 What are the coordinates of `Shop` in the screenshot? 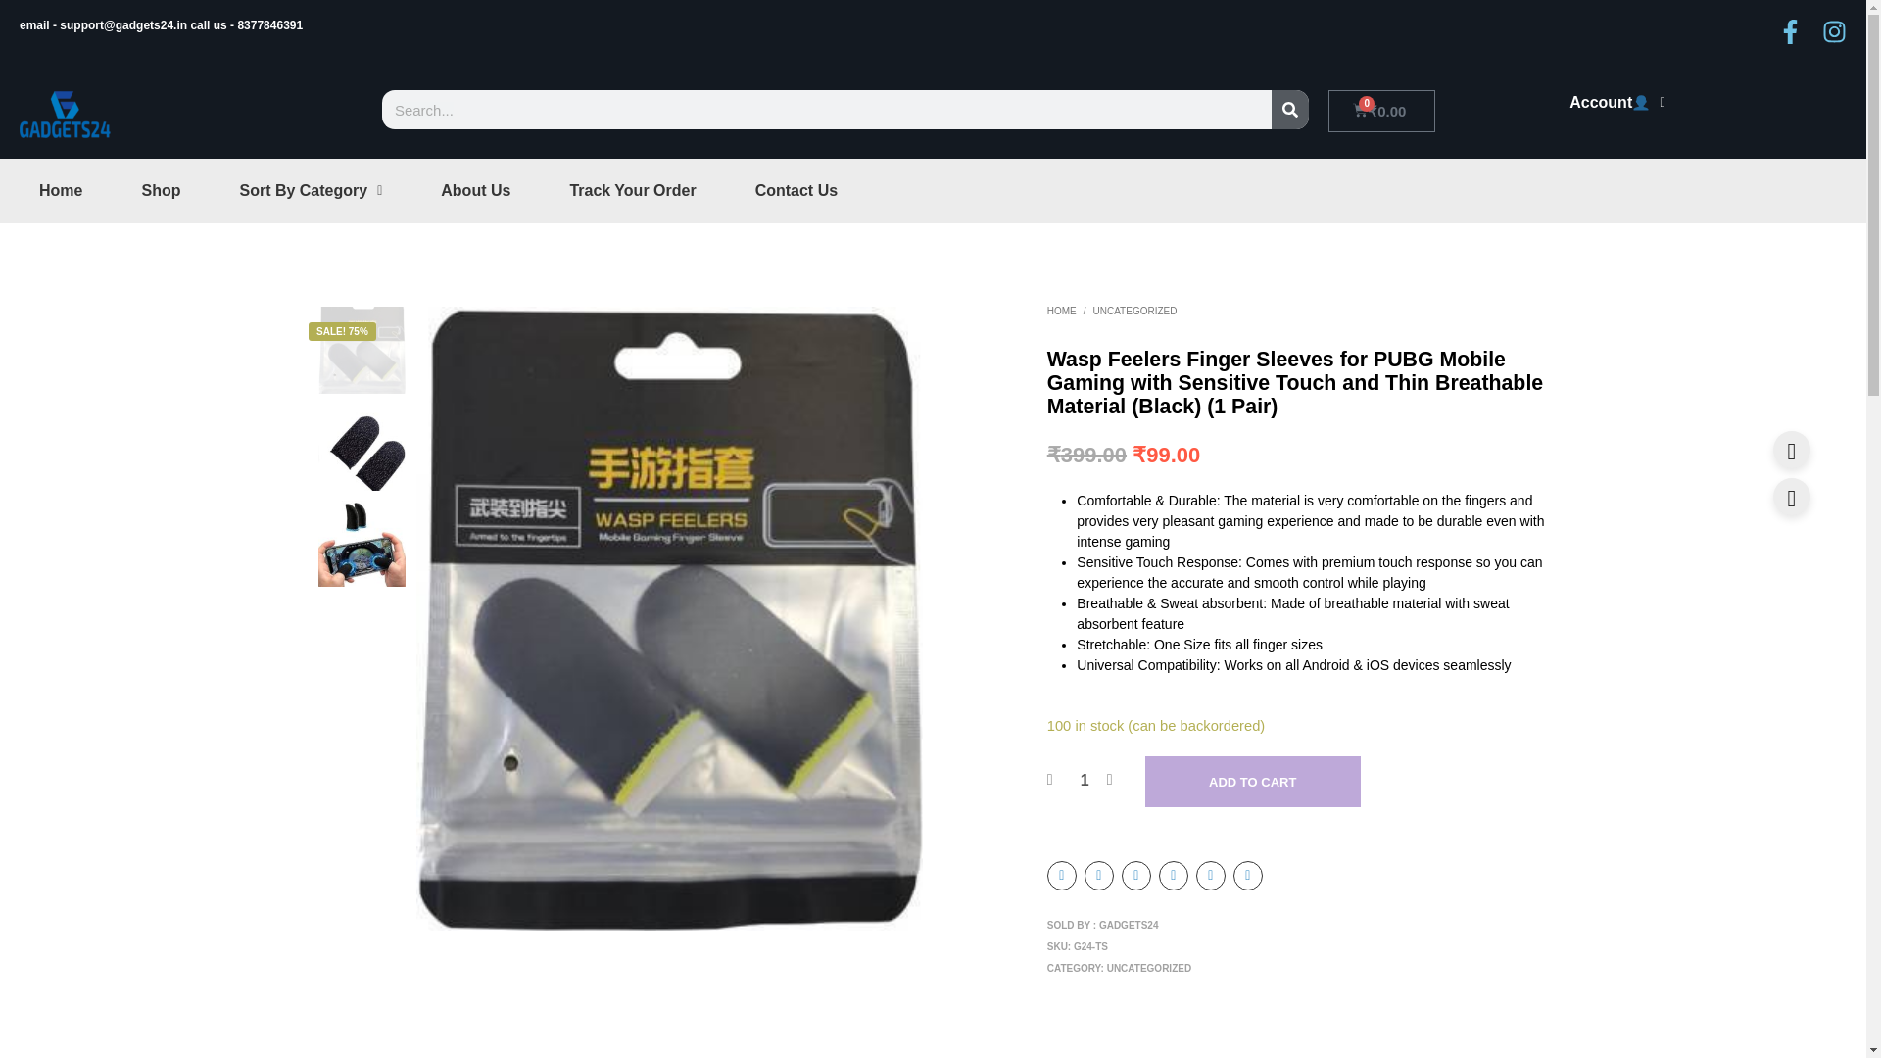 It's located at (160, 190).